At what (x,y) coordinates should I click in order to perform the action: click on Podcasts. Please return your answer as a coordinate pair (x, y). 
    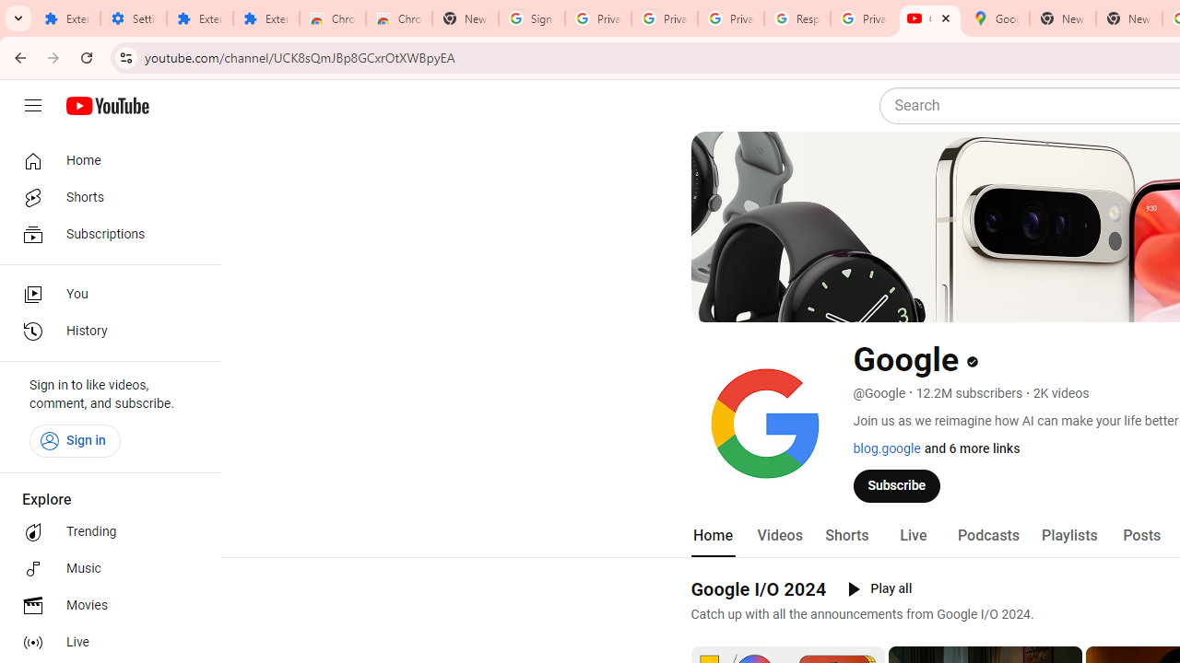
    Looking at the image, I should click on (988, 536).